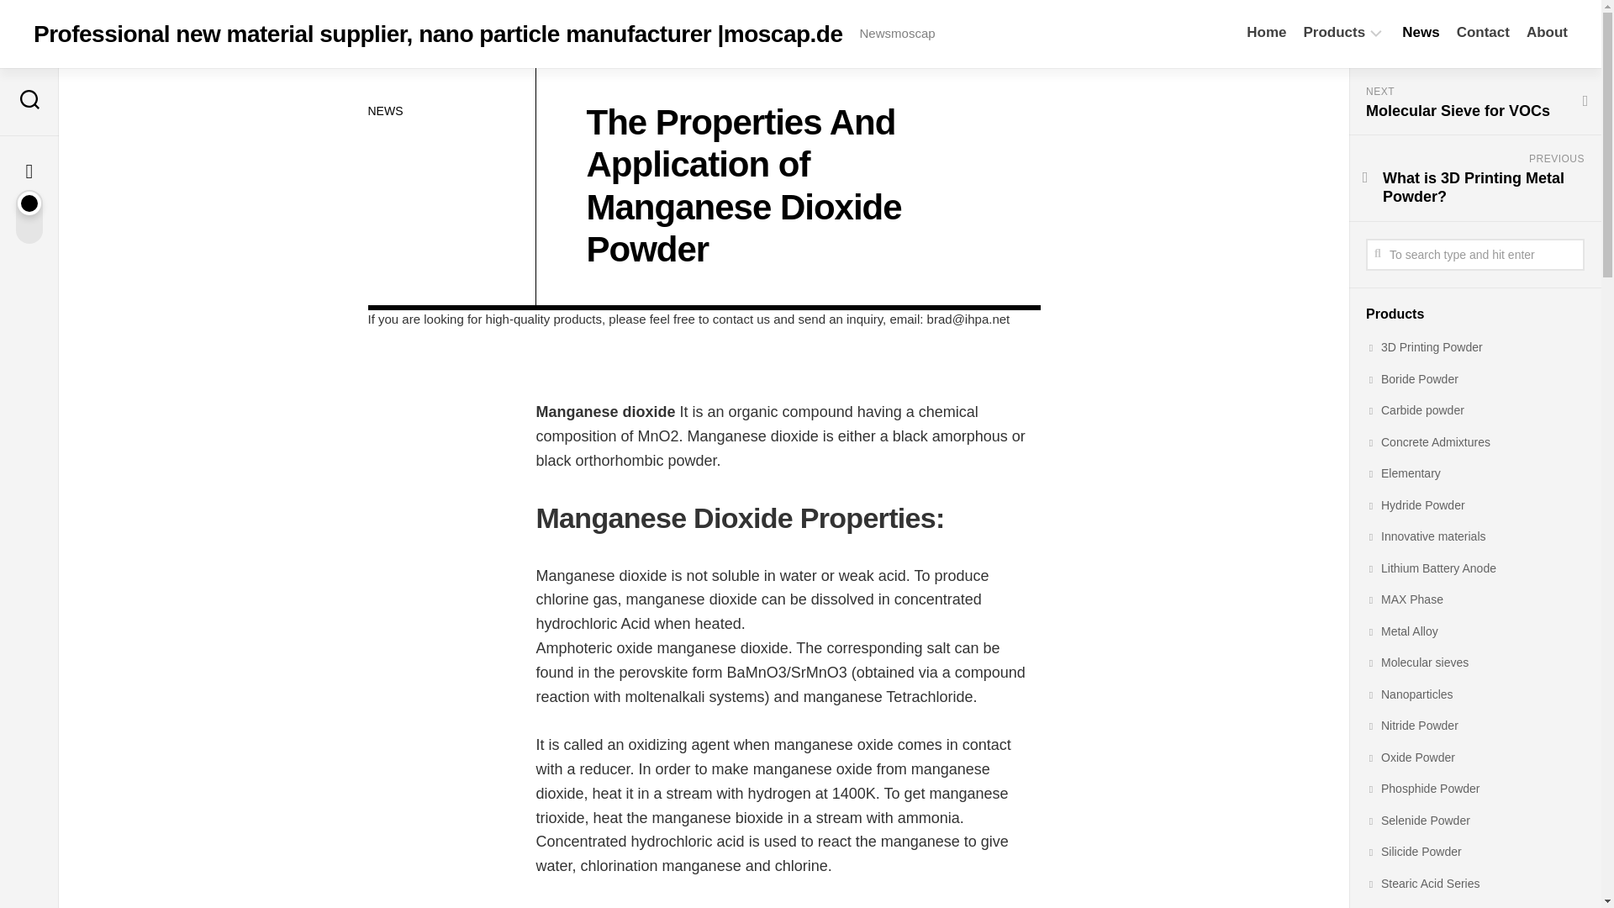 This screenshot has height=908, width=1614. What do you see at coordinates (1483, 32) in the screenshot?
I see `Contact` at bounding box center [1483, 32].